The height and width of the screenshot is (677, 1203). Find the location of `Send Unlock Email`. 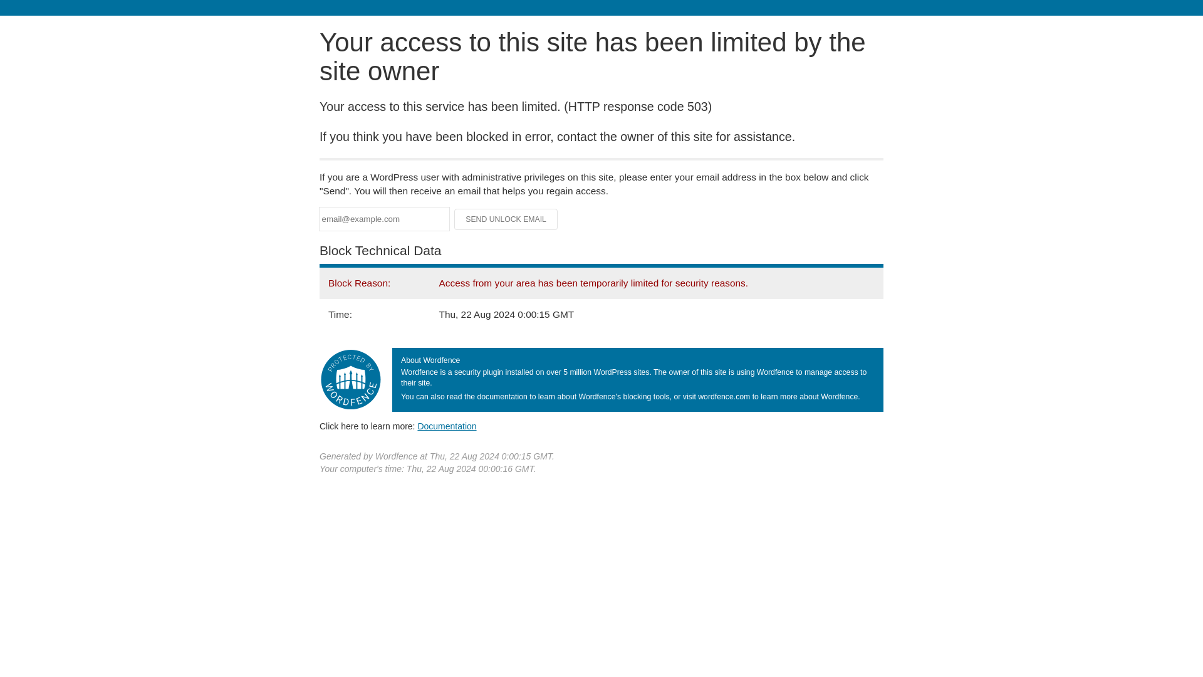

Send Unlock Email is located at coordinates (506, 219).